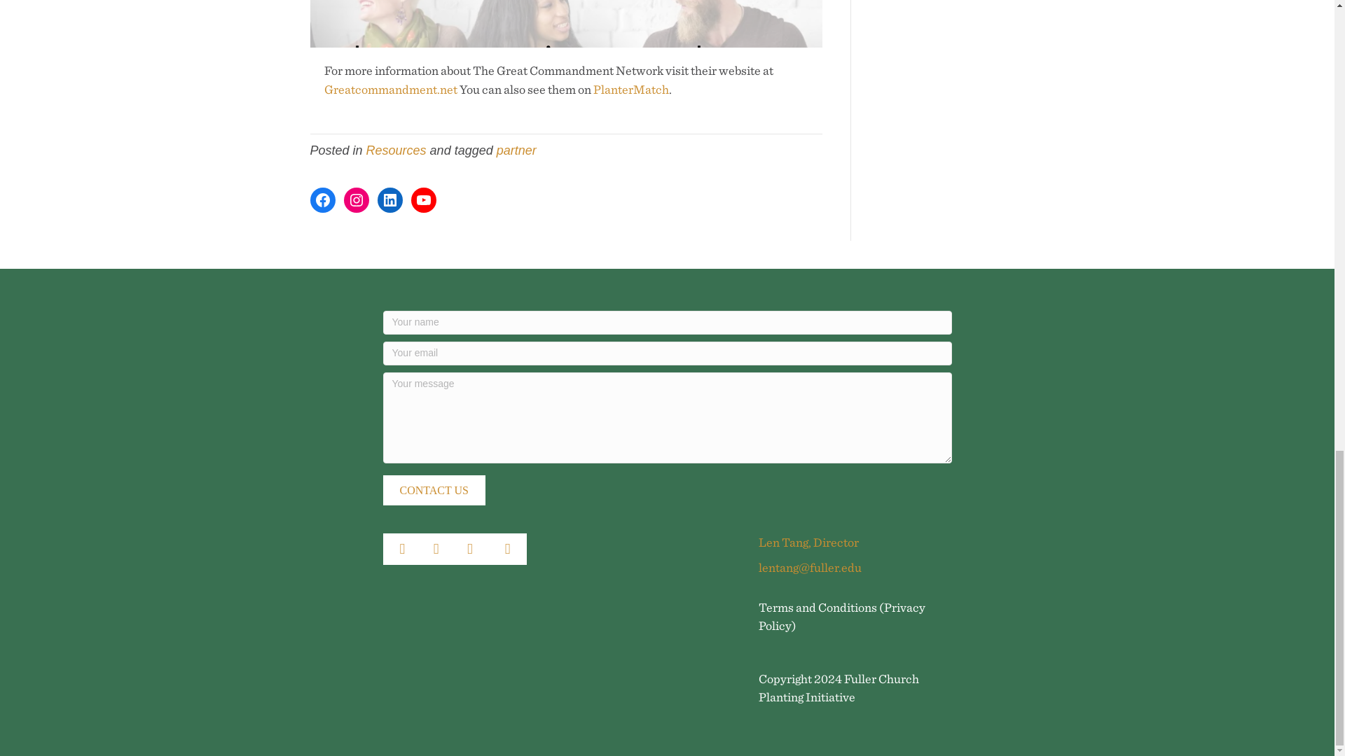 The width and height of the screenshot is (1345, 756). I want to click on YouTube, so click(423, 199).